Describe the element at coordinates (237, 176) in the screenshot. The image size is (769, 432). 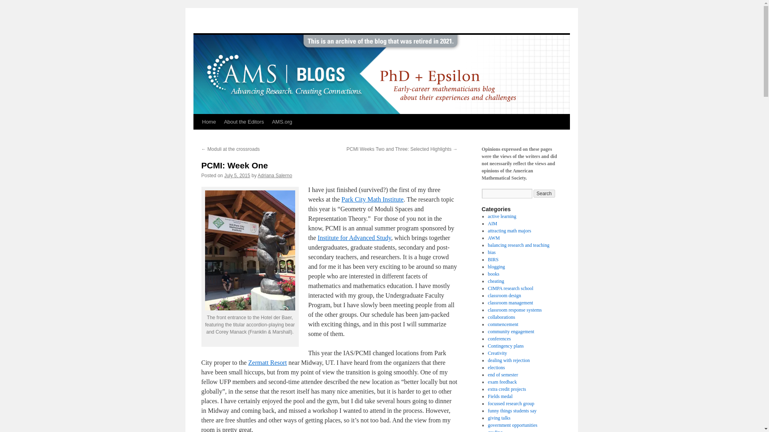
I see `July 5, 2015` at that location.